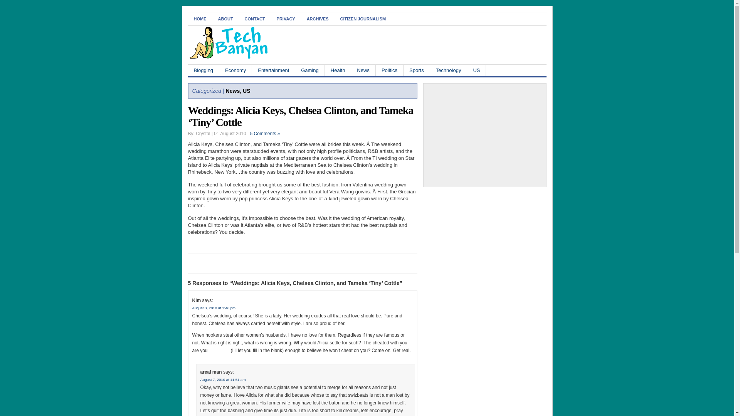 This screenshot has height=416, width=740. Describe the element at coordinates (228, 57) in the screenshot. I see `TechBanyan` at that location.